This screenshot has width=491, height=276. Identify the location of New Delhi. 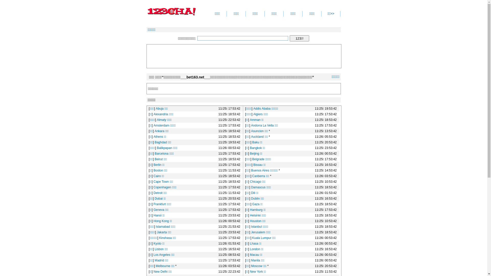
(161, 272).